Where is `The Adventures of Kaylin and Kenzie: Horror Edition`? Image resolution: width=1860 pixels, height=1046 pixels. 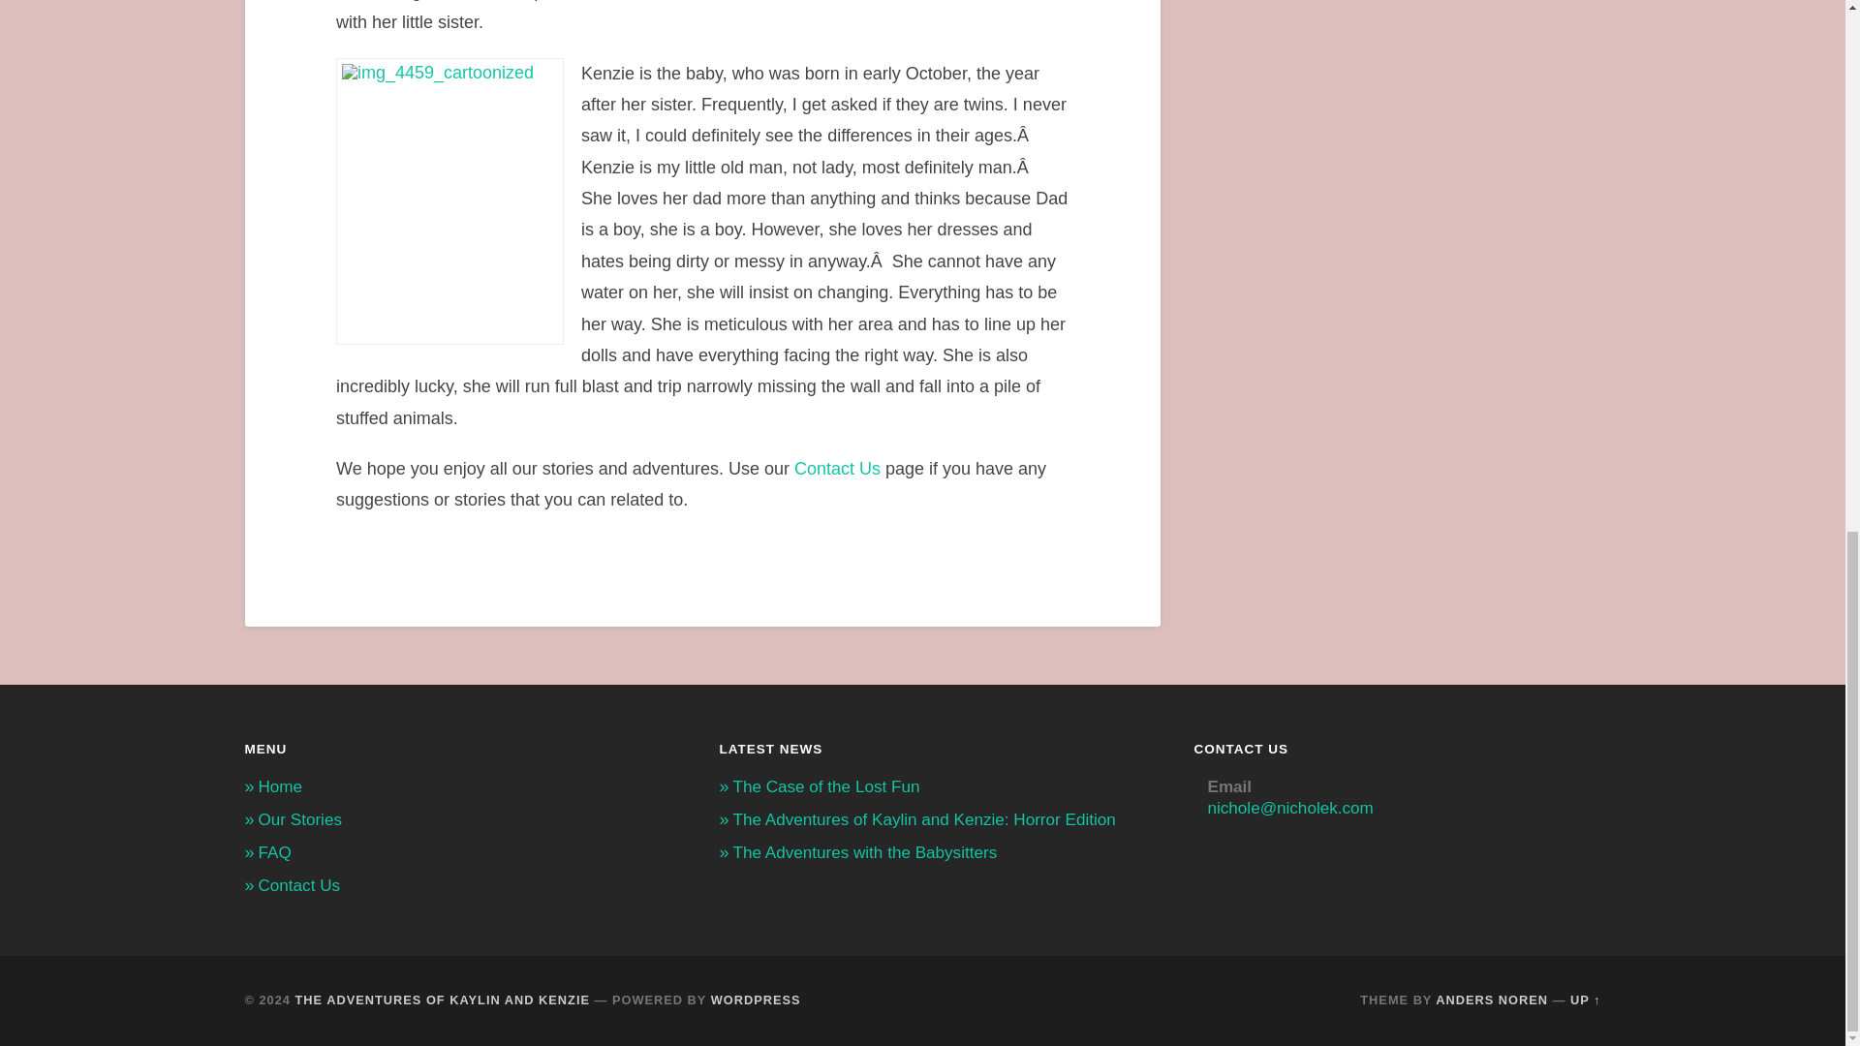
The Adventures of Kaylin and Kenzie: Horror Edition is located at coordinates (923, 819).